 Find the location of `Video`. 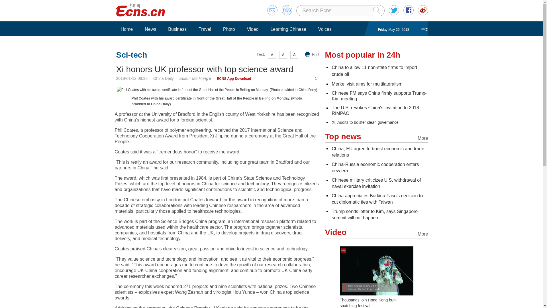

Video is located at coordinates (253, 29).